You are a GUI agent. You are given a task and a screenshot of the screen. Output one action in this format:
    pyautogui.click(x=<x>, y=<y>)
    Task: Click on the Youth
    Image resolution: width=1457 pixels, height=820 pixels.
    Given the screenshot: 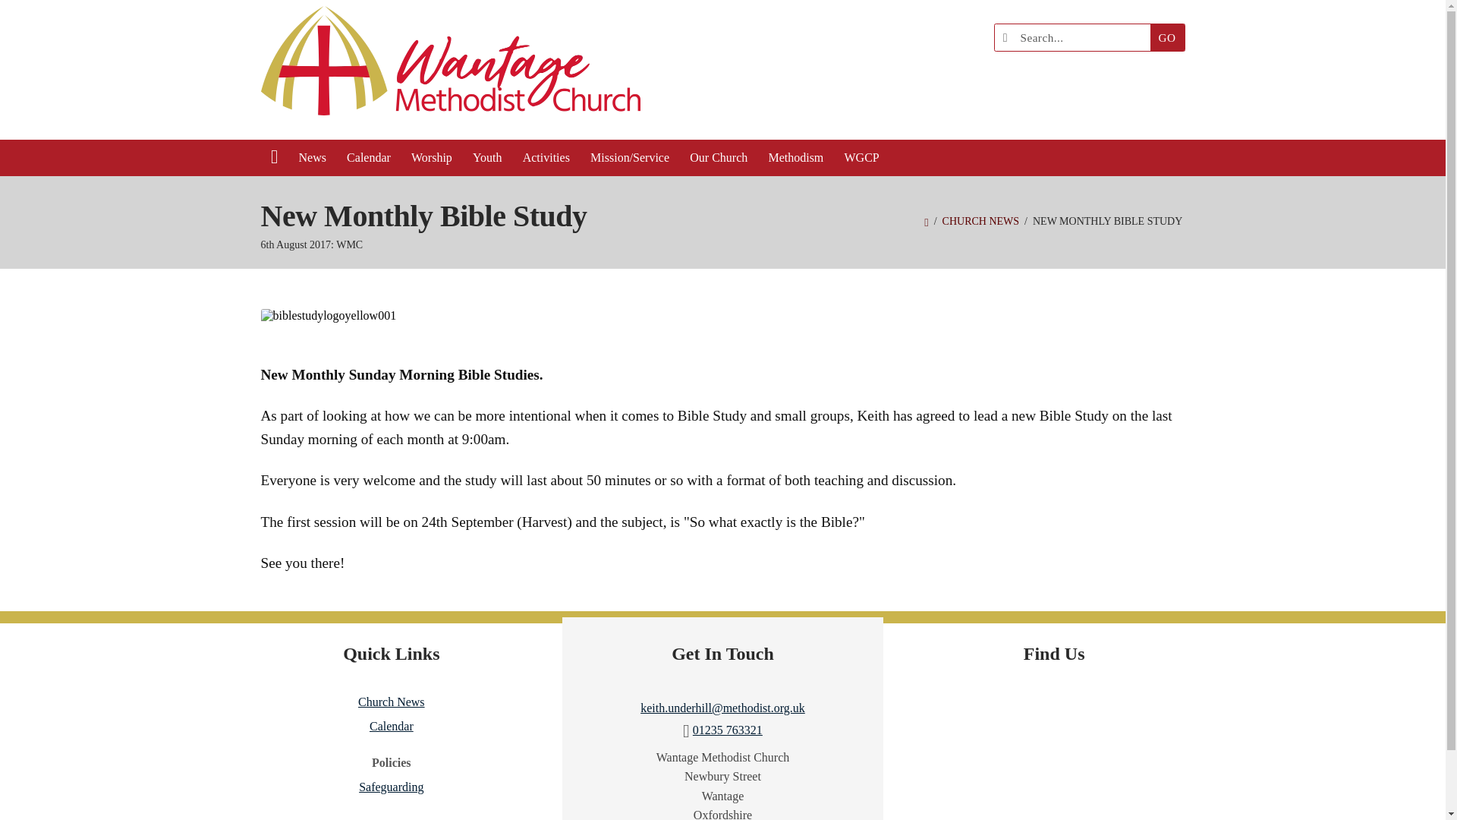 What is the action you would take?
    pyautogui.click(x=487, y=158)
    